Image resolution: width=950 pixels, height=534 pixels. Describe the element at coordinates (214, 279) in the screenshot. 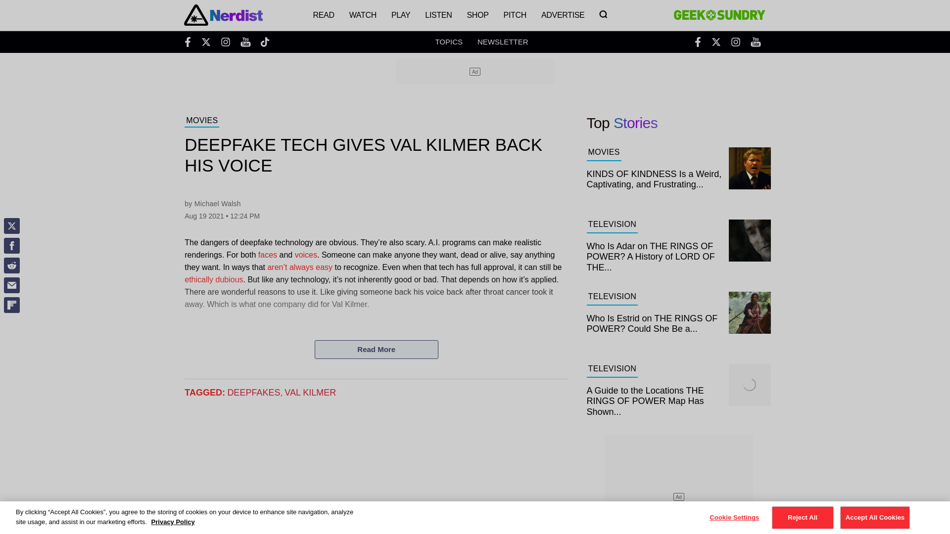

I see `ethically dubious` at that location.